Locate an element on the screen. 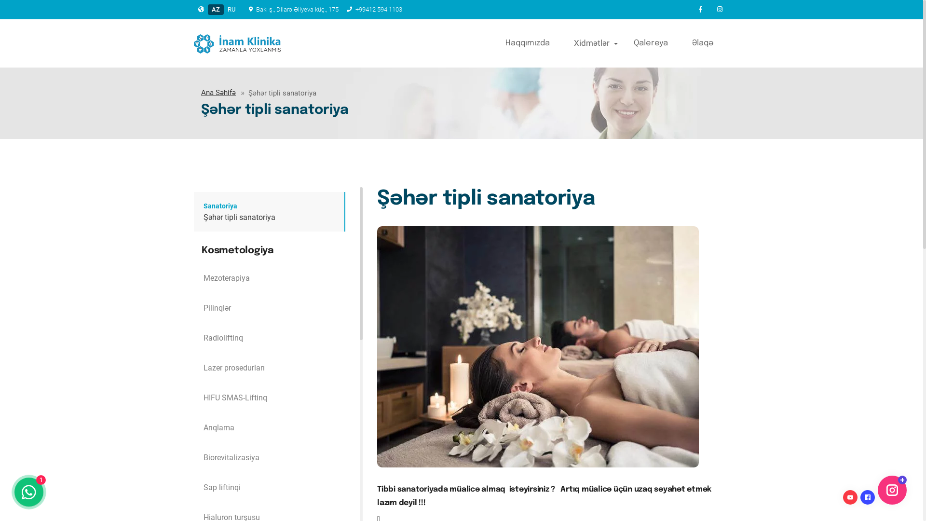 The image size is (926, 521). Biorevitalizasiya is located at coordinates (270, 458).